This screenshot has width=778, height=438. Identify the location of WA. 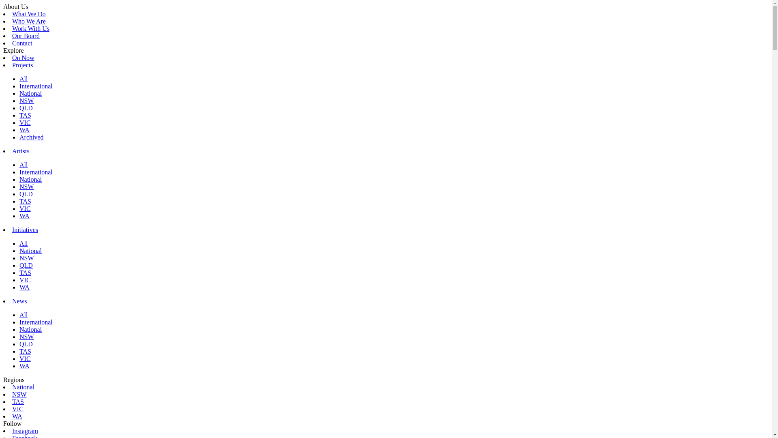
(24, 216).